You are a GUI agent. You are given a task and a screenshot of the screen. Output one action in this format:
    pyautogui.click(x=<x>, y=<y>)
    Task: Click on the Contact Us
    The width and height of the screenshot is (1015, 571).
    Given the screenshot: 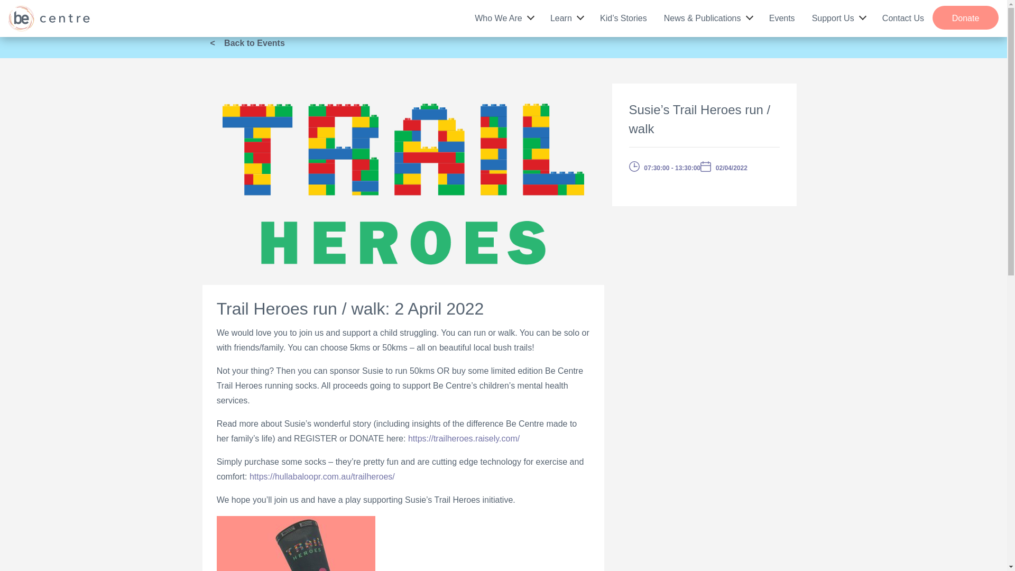 What is the action you would take?
    pyautogui.click(x=903, y=16)
    